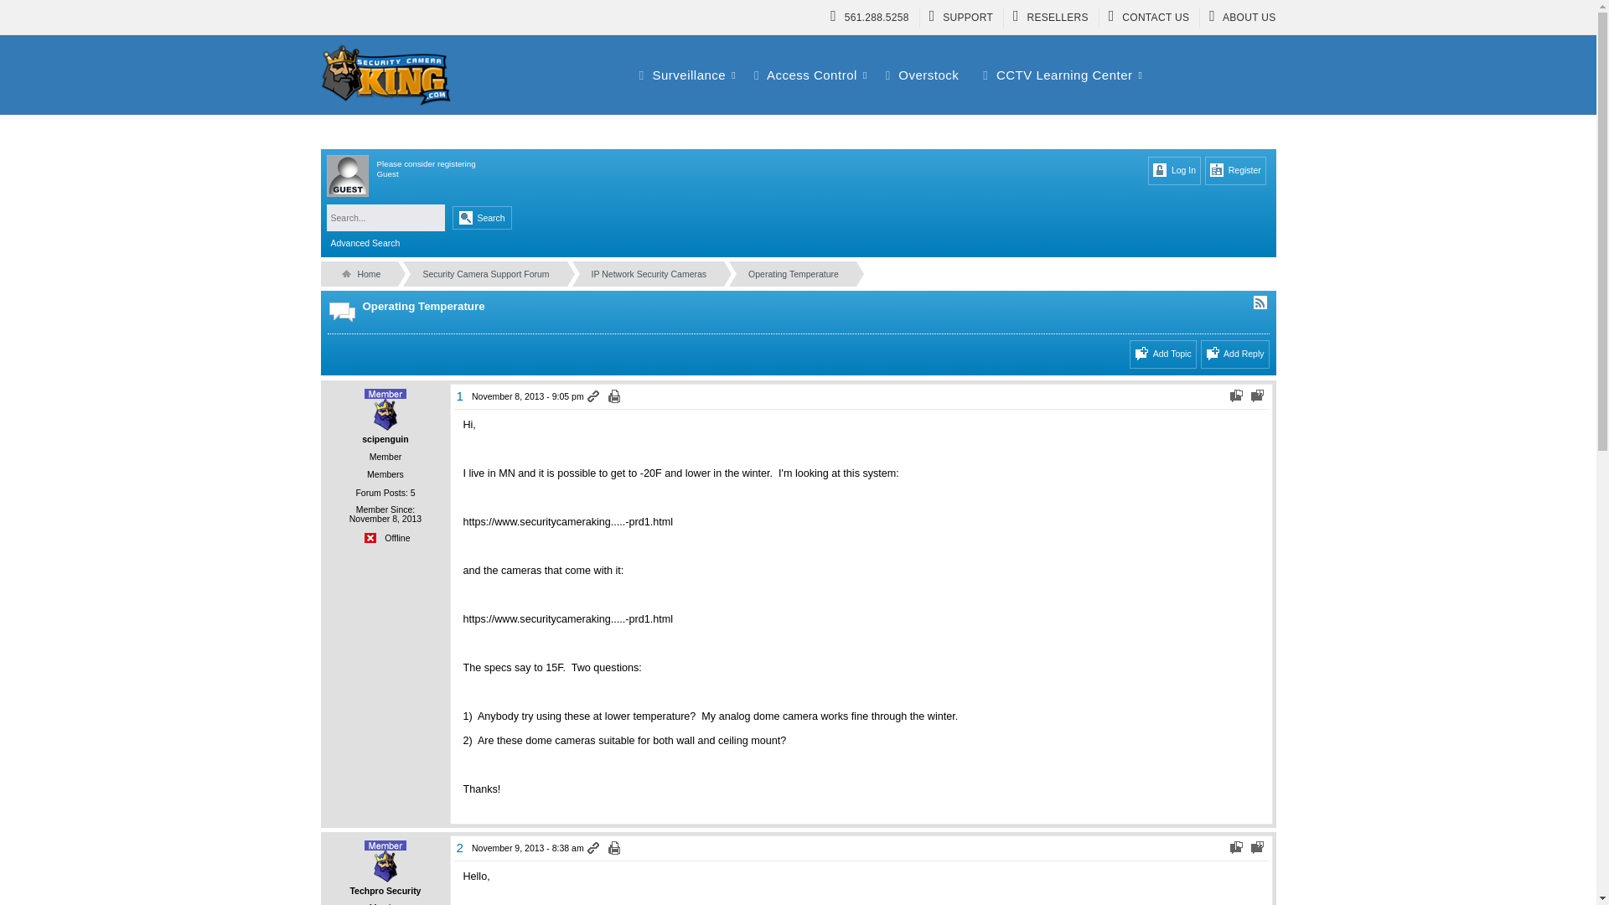 This screenshot has width=1609, height=905. Describe the element at coordinates (1236, 397) in the screenshot. I see `Report this post to admin` at that location.